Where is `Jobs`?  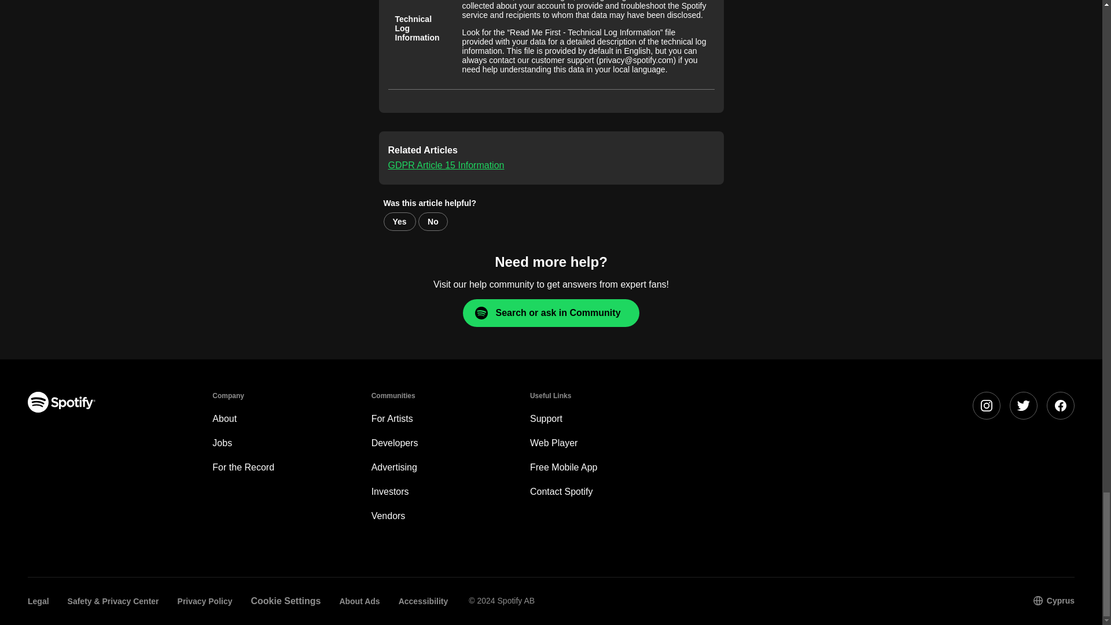
Jobs is located at coordinates (222, 443).